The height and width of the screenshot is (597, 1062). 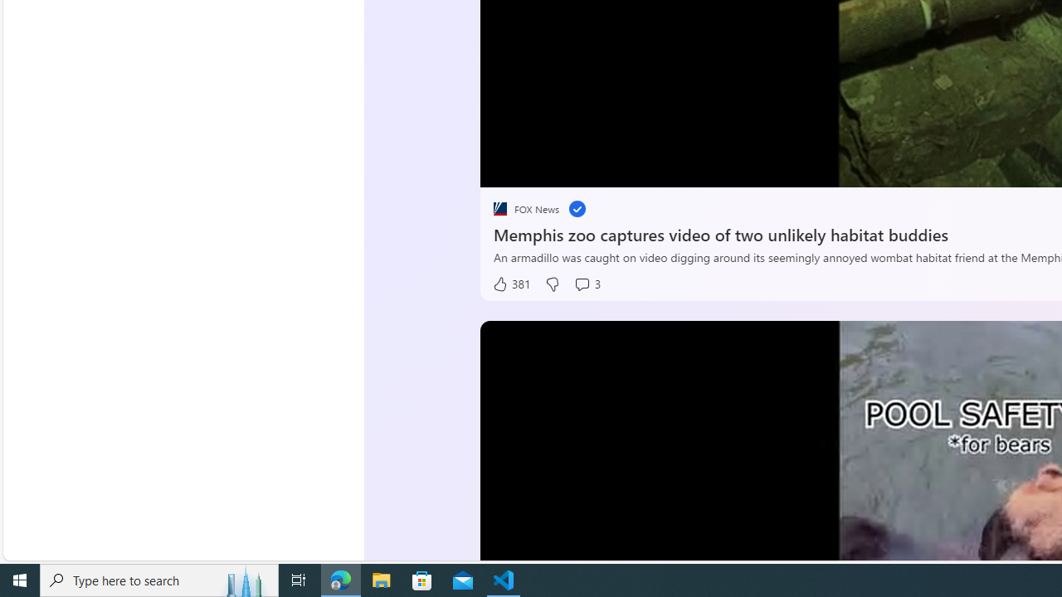 What do you see at coordinates (538, 168) in the screenshot?
I see `Seek Back` at bounding box center [538, 168].